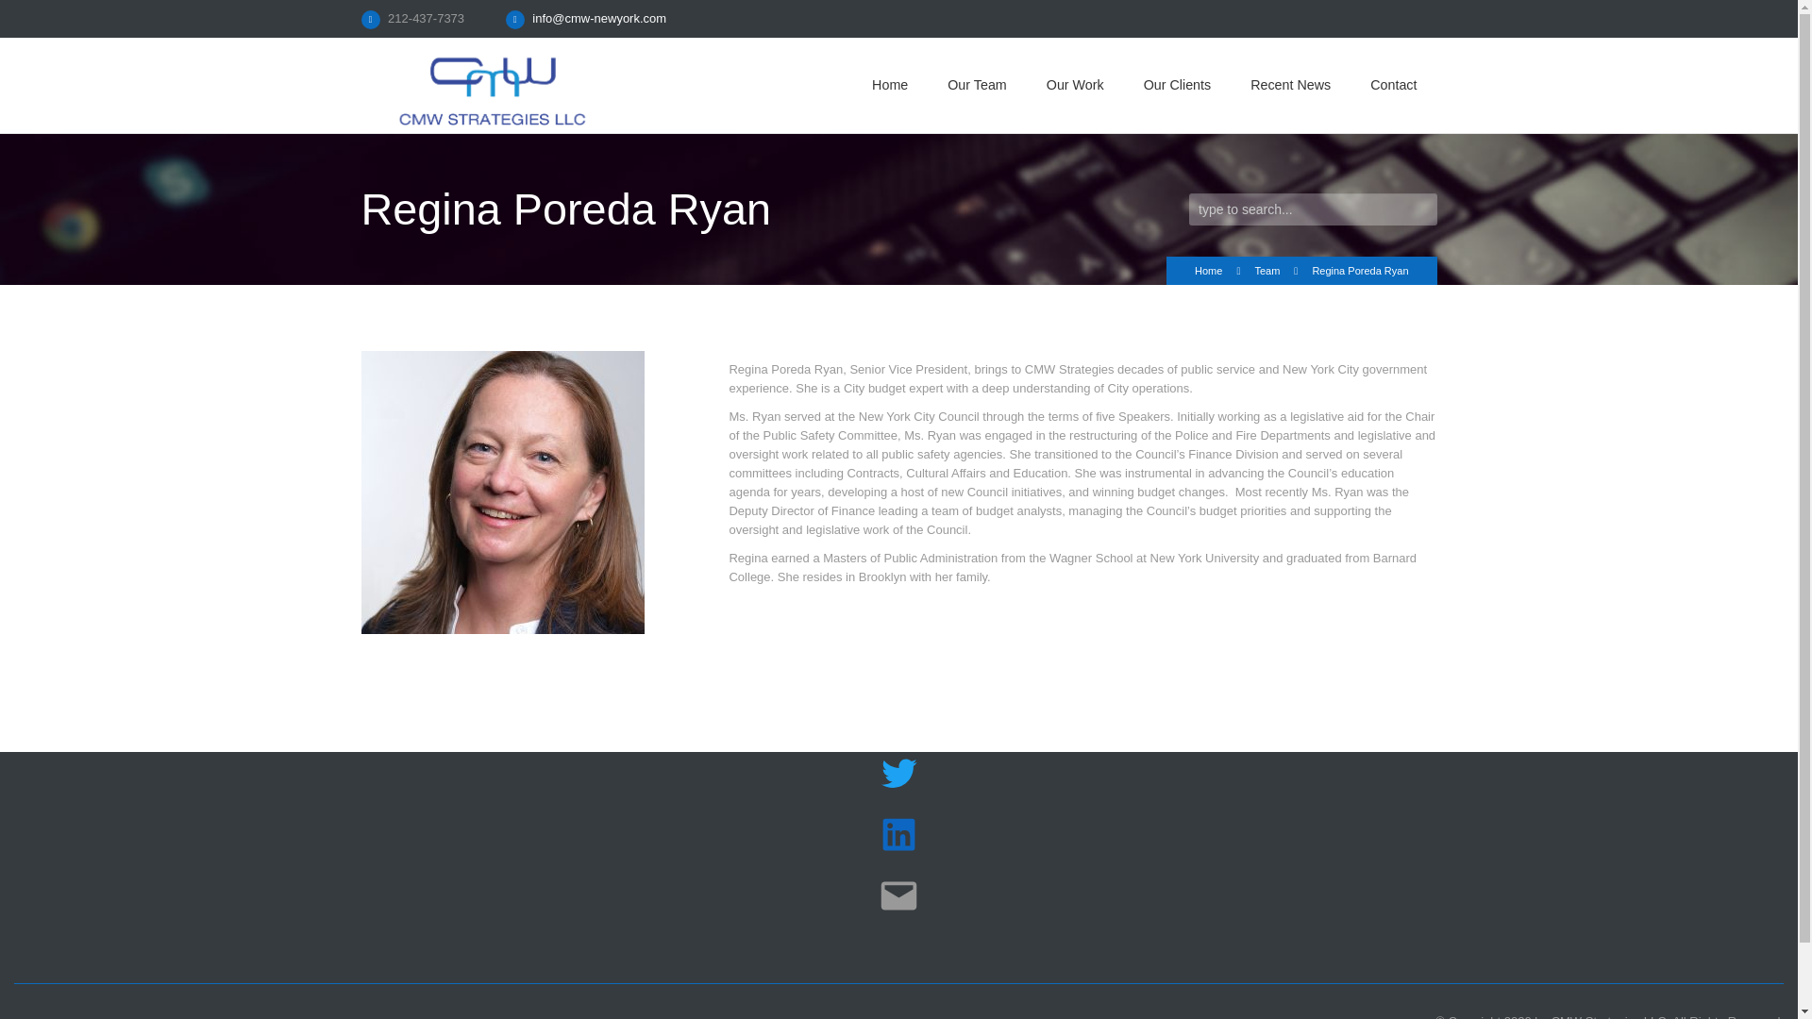 The image size is (1812, 1019). Describe the element at coordinates (1178, 85) in the screenshot. I see `Our Clients` at that location.